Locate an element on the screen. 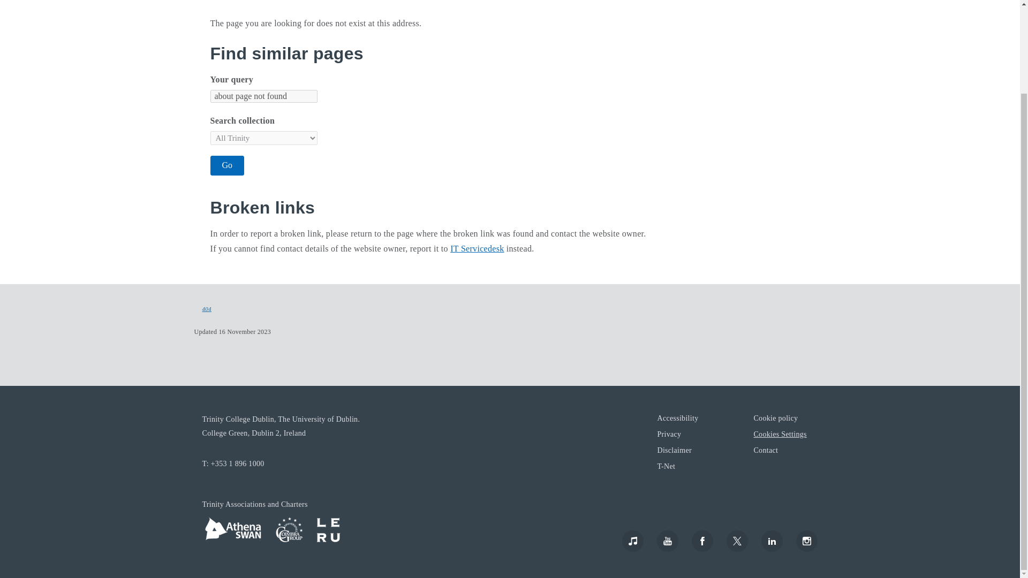  Disclaimer is located at coordinates (674, 450).